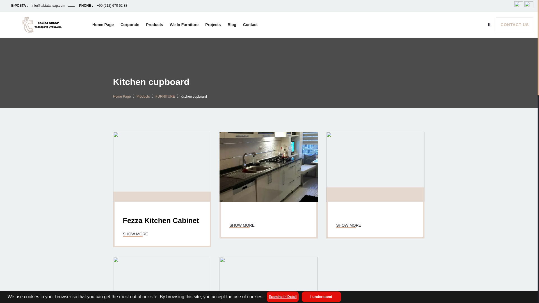  Describe the element at coordinates (184, 25) in the screenshot. I see `We In Furniture` at that location.